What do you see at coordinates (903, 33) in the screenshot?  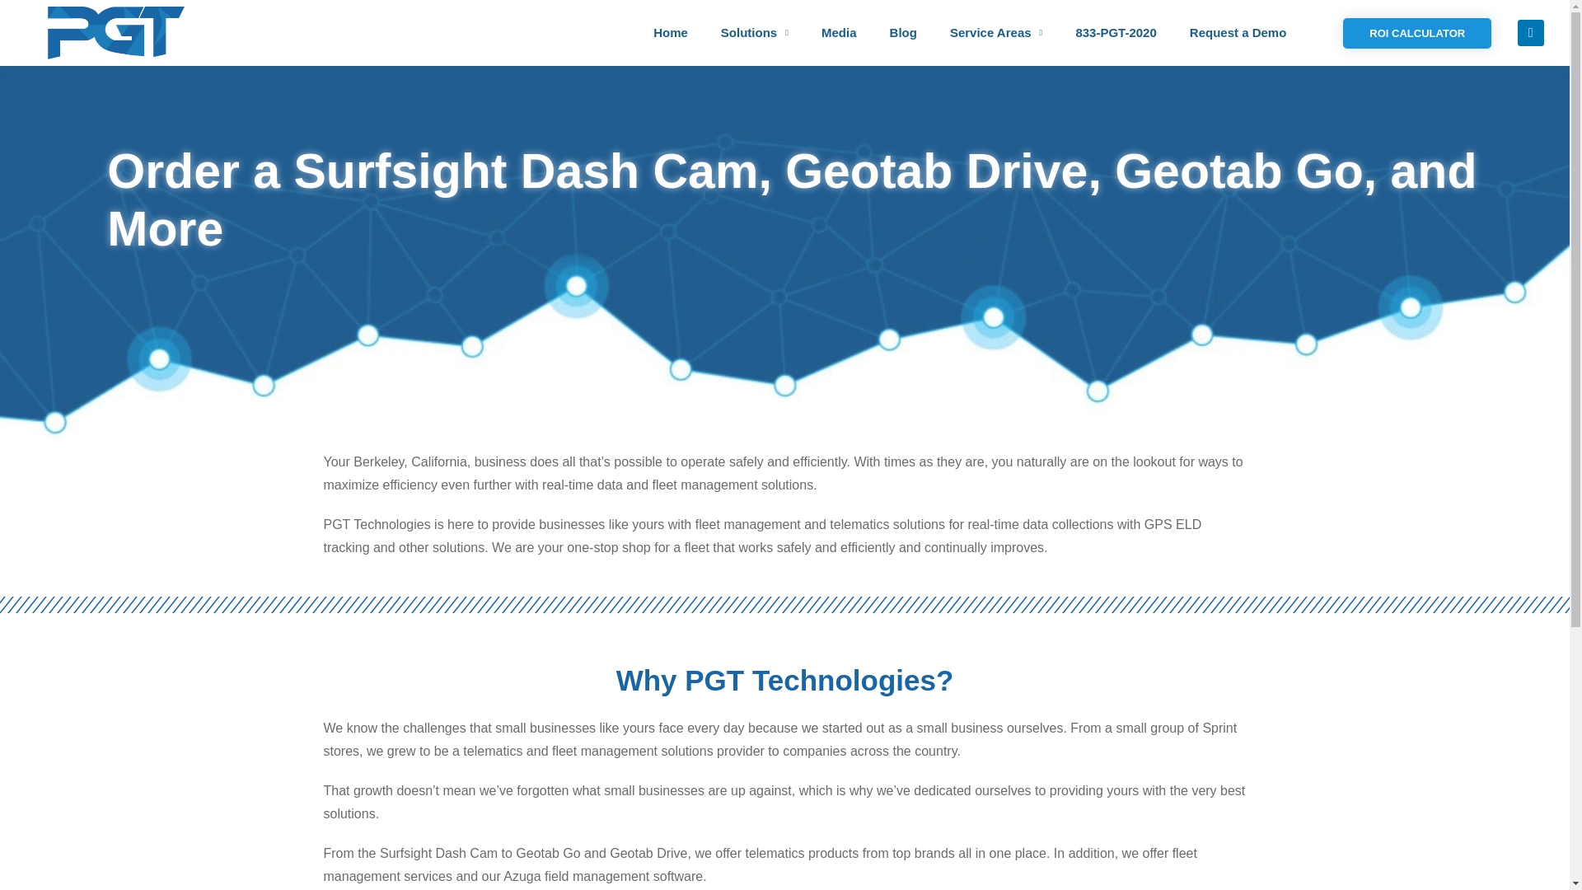 I see `Blog` at bounding box center [903, 33].